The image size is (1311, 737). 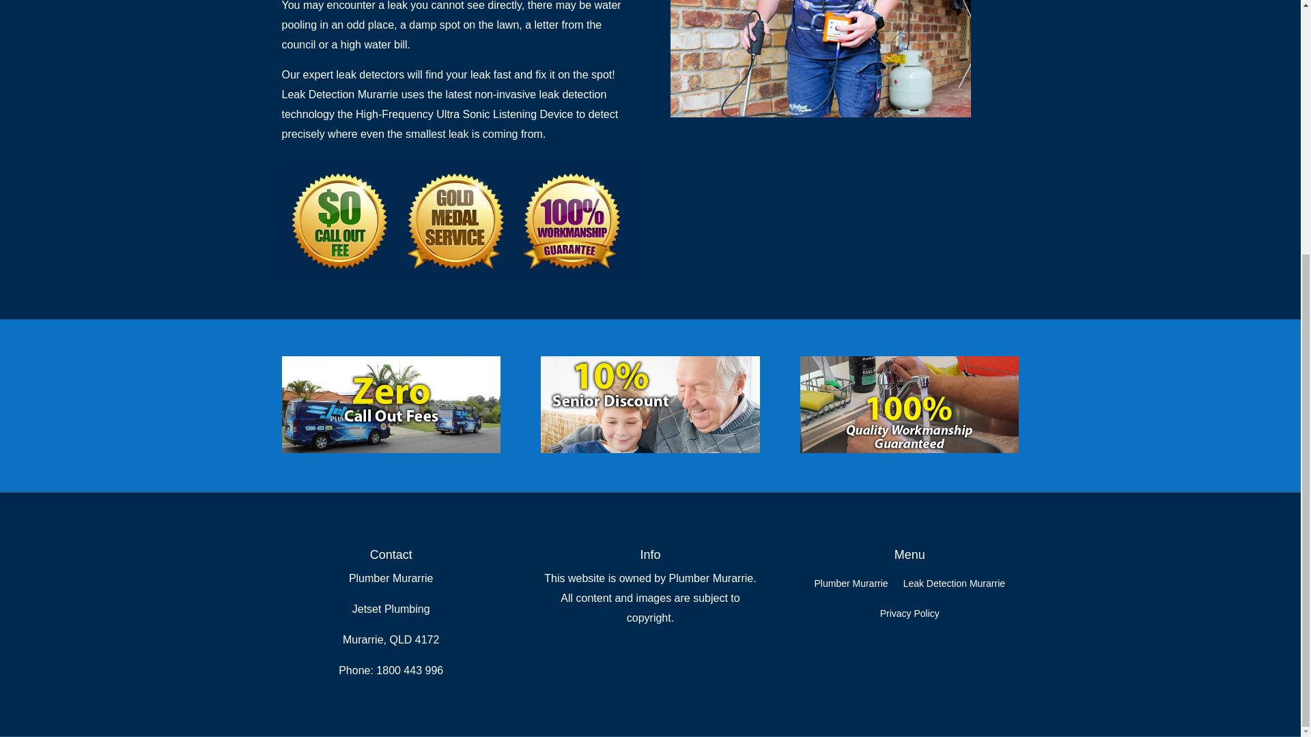 What do you see at coordinates (391, 404) in the screenshot?
I see `Zero Call Out Fees` at bounding box center [391, 404].